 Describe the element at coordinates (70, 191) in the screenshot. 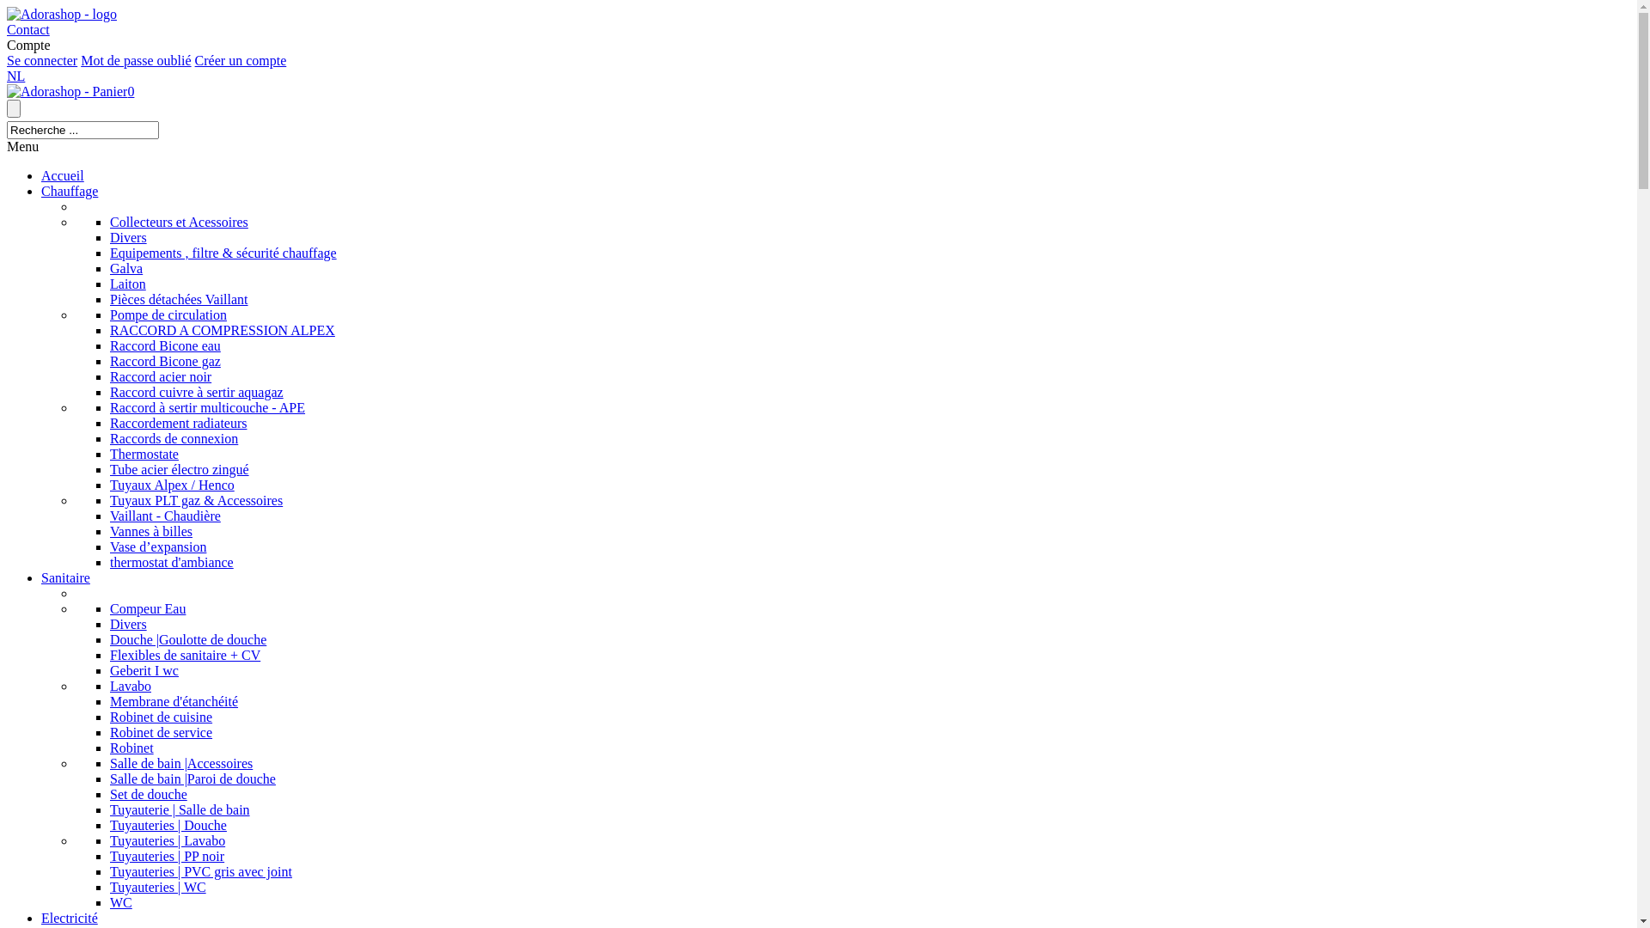

I see `Chauffage` at that location.